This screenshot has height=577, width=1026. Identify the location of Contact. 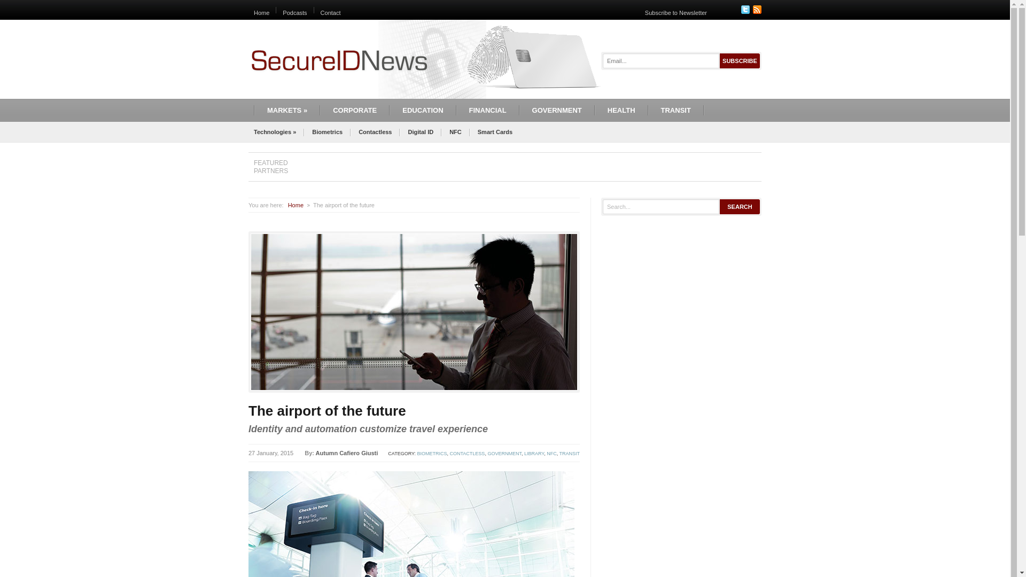
(330, 13).